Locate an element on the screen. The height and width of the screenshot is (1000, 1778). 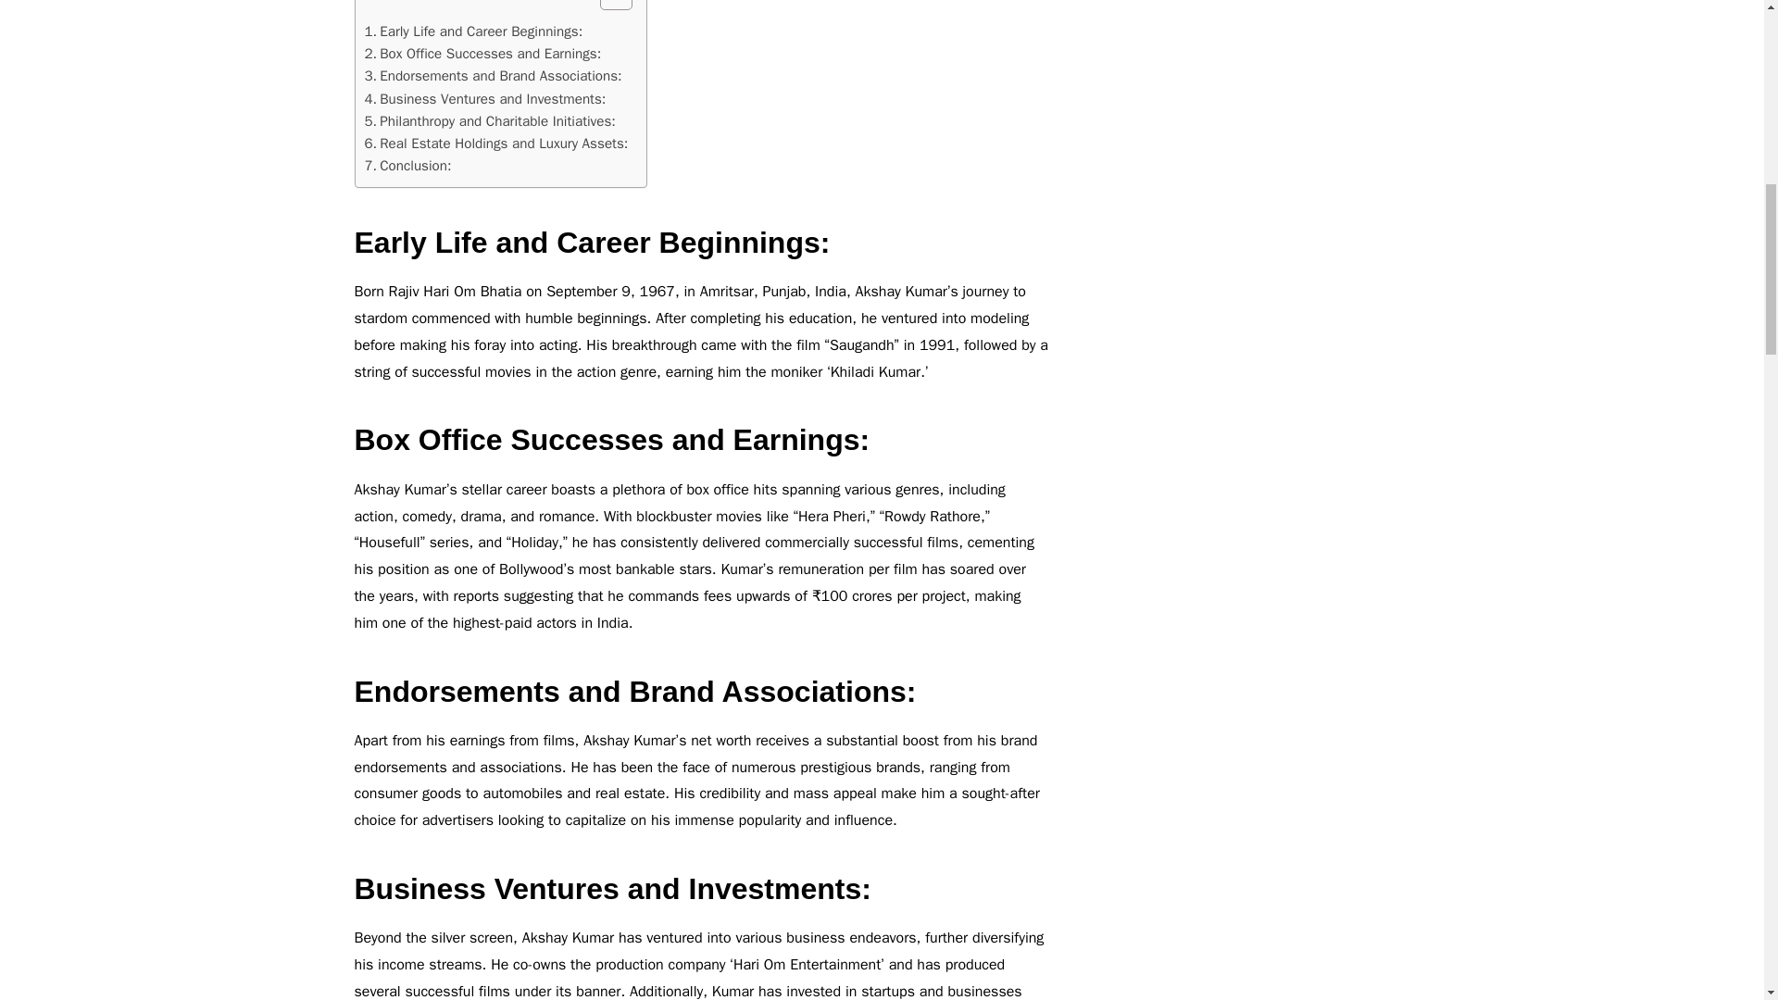
Philanthropy and Charitable Initiatives: is located at coordinates (489, 120).